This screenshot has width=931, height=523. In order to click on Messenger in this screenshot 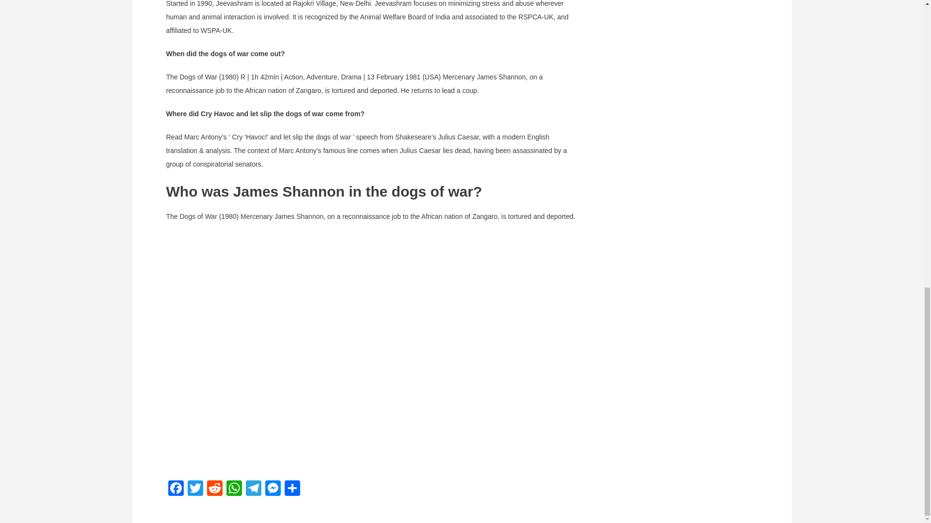, I will do `click(272, 489)`.